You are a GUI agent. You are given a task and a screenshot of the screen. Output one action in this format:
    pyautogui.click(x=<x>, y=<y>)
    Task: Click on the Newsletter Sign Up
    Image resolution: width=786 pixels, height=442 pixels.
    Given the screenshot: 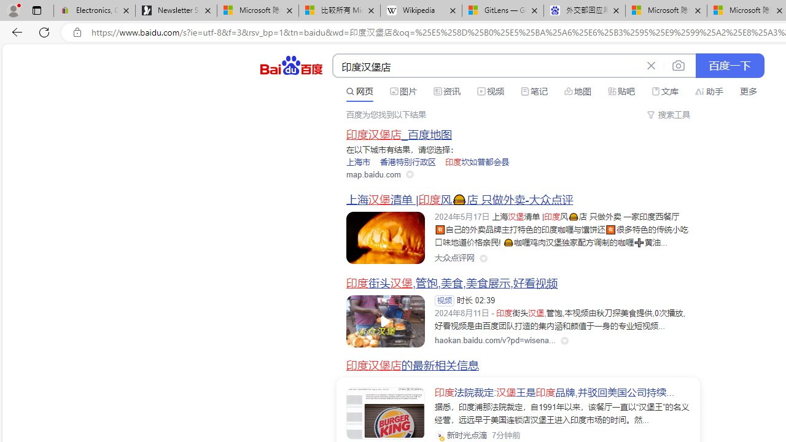 What is the action you would take?
    pyautogui.click(x=176, y=11)
    